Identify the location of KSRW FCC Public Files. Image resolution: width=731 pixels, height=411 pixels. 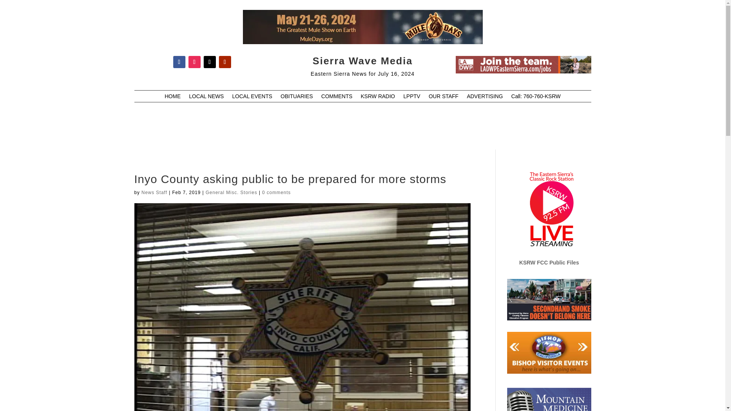
(549, 262).